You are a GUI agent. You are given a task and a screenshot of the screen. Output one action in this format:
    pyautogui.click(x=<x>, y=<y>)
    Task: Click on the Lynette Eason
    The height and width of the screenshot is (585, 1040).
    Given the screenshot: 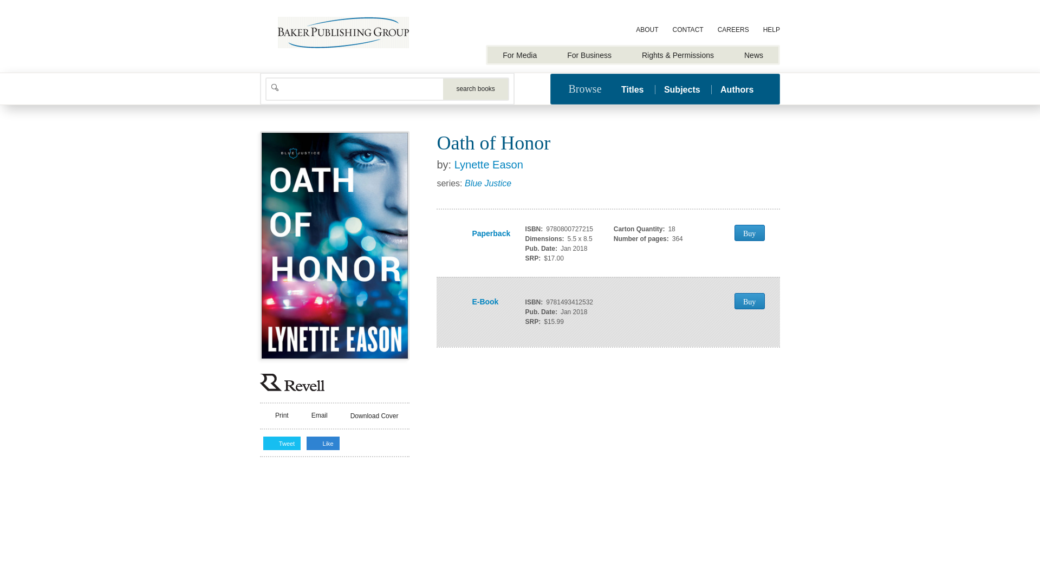 What is the action you would take?
    pyautogui.click(x=489, y=165)
    